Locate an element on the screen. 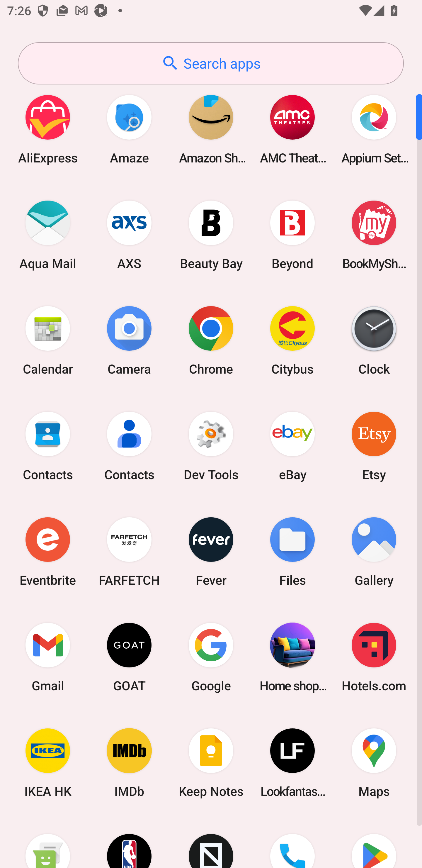  Clock is located at coordinates (374, 340).